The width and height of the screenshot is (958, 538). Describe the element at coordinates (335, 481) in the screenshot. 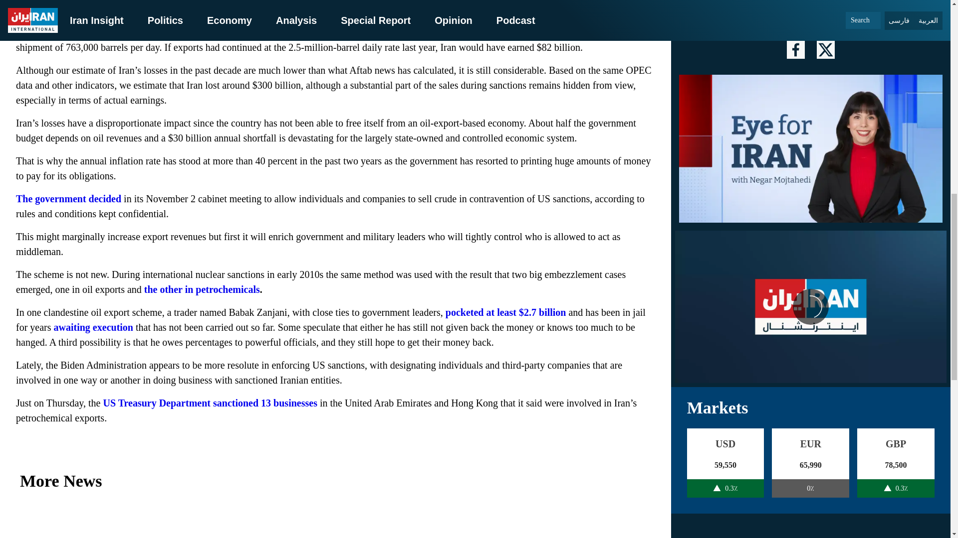

I see `More News` at that location.